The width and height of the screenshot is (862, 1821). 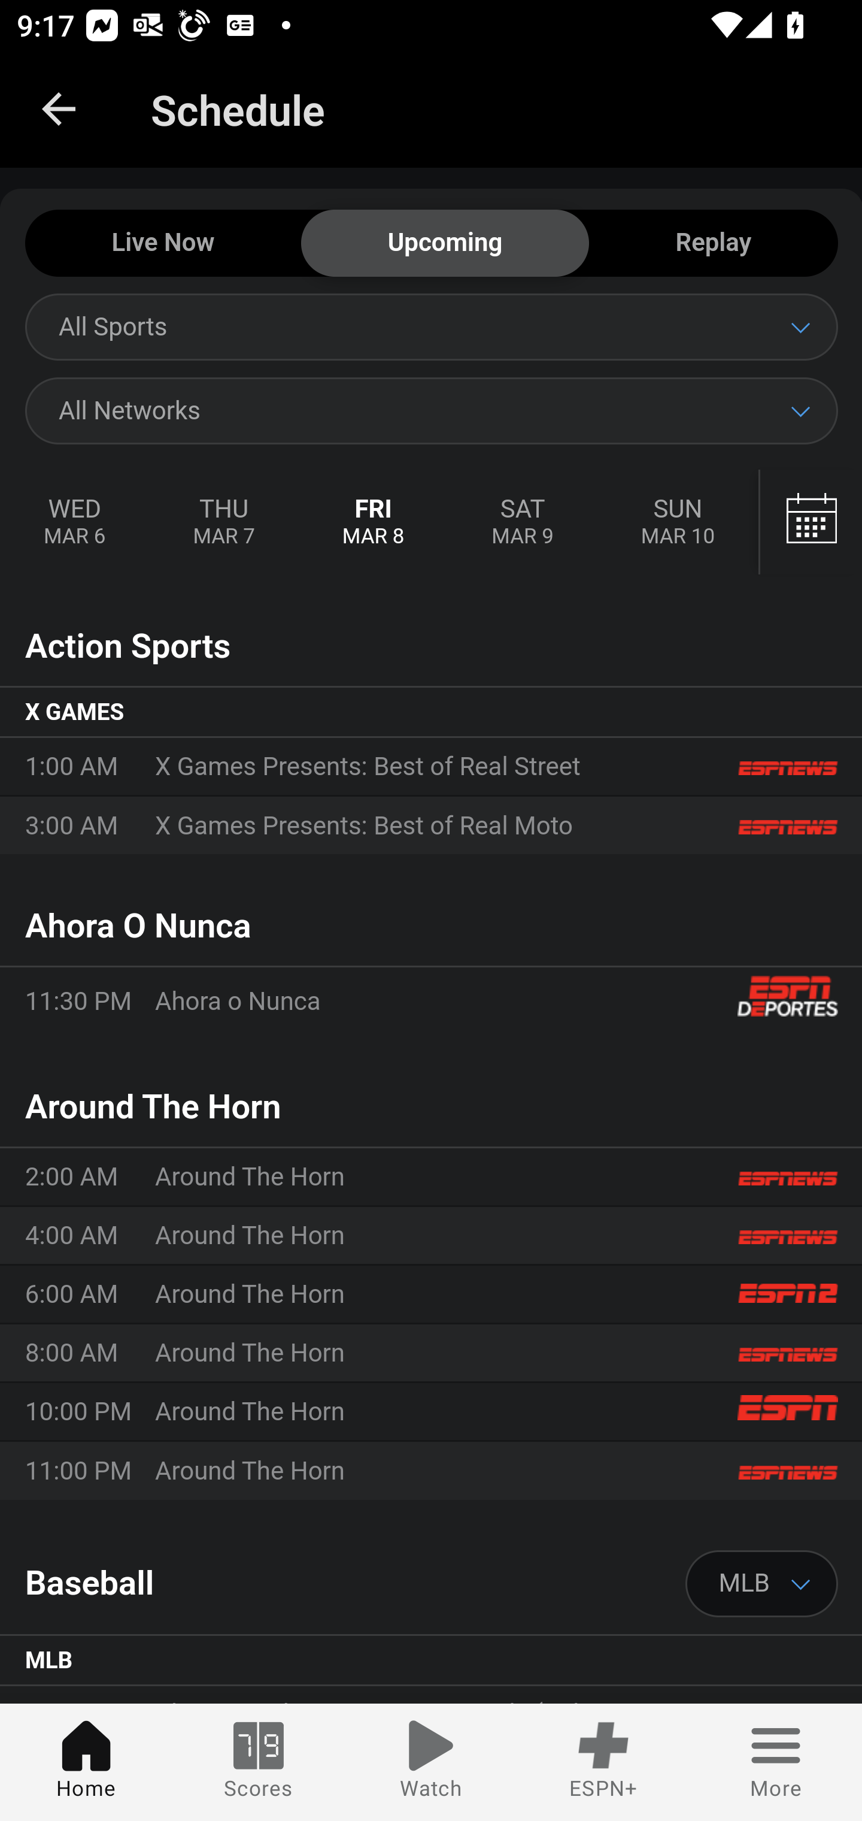 I want to click on Scores, so click(x=259, y=1762).